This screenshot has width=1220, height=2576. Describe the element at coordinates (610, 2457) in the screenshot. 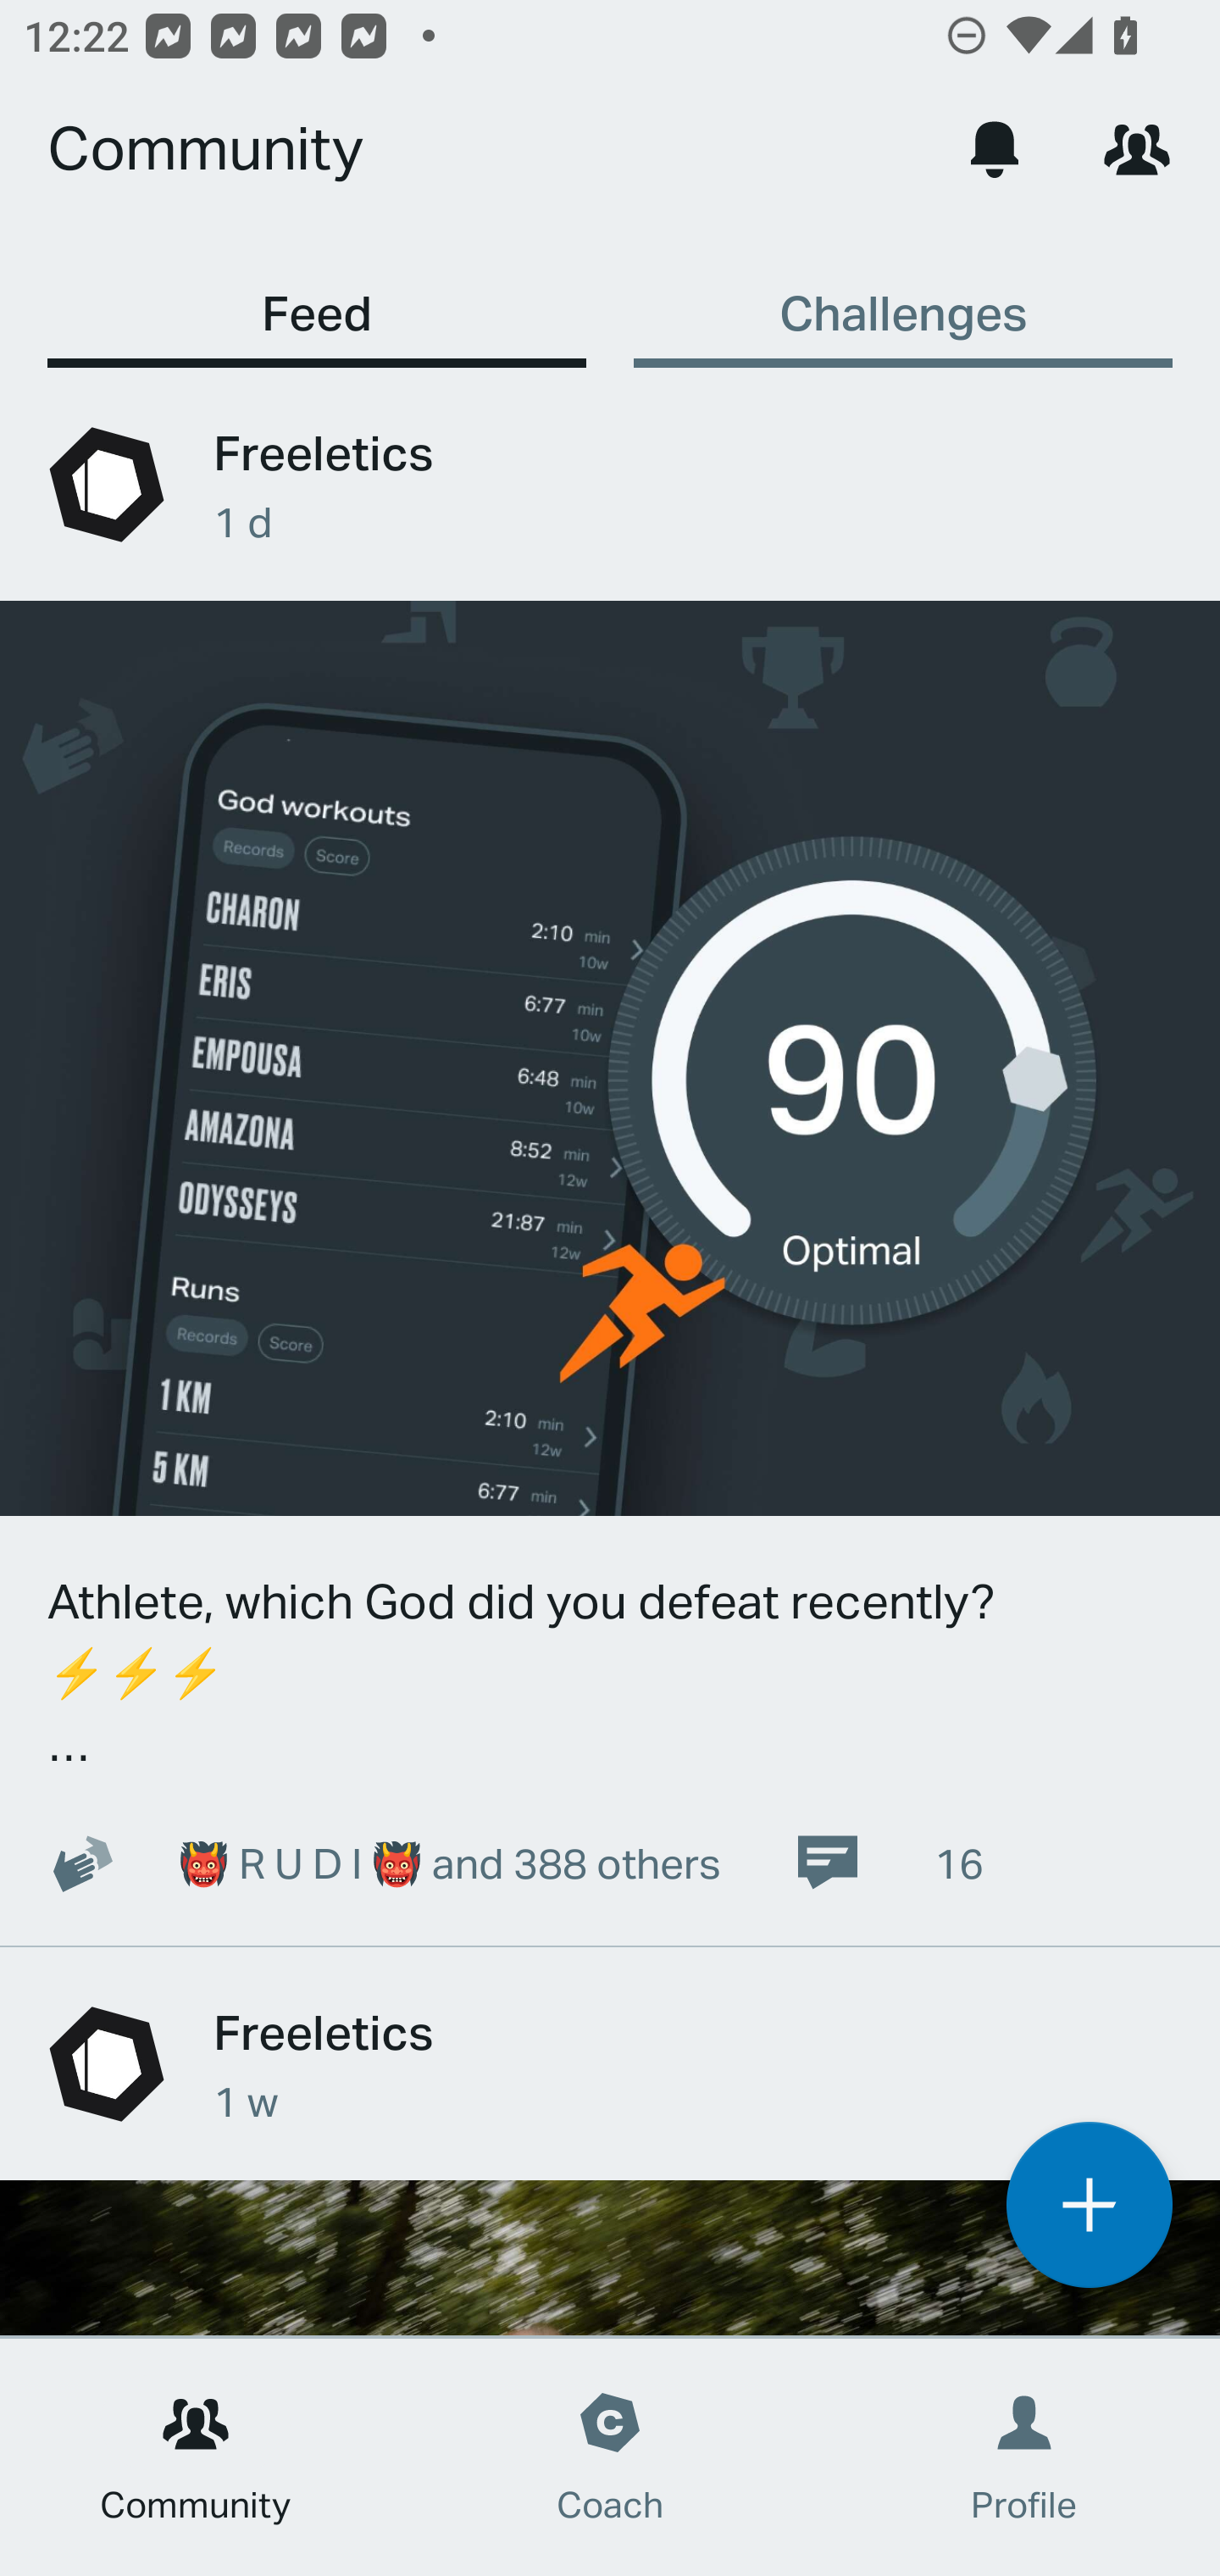

I see `Coach` at that location.